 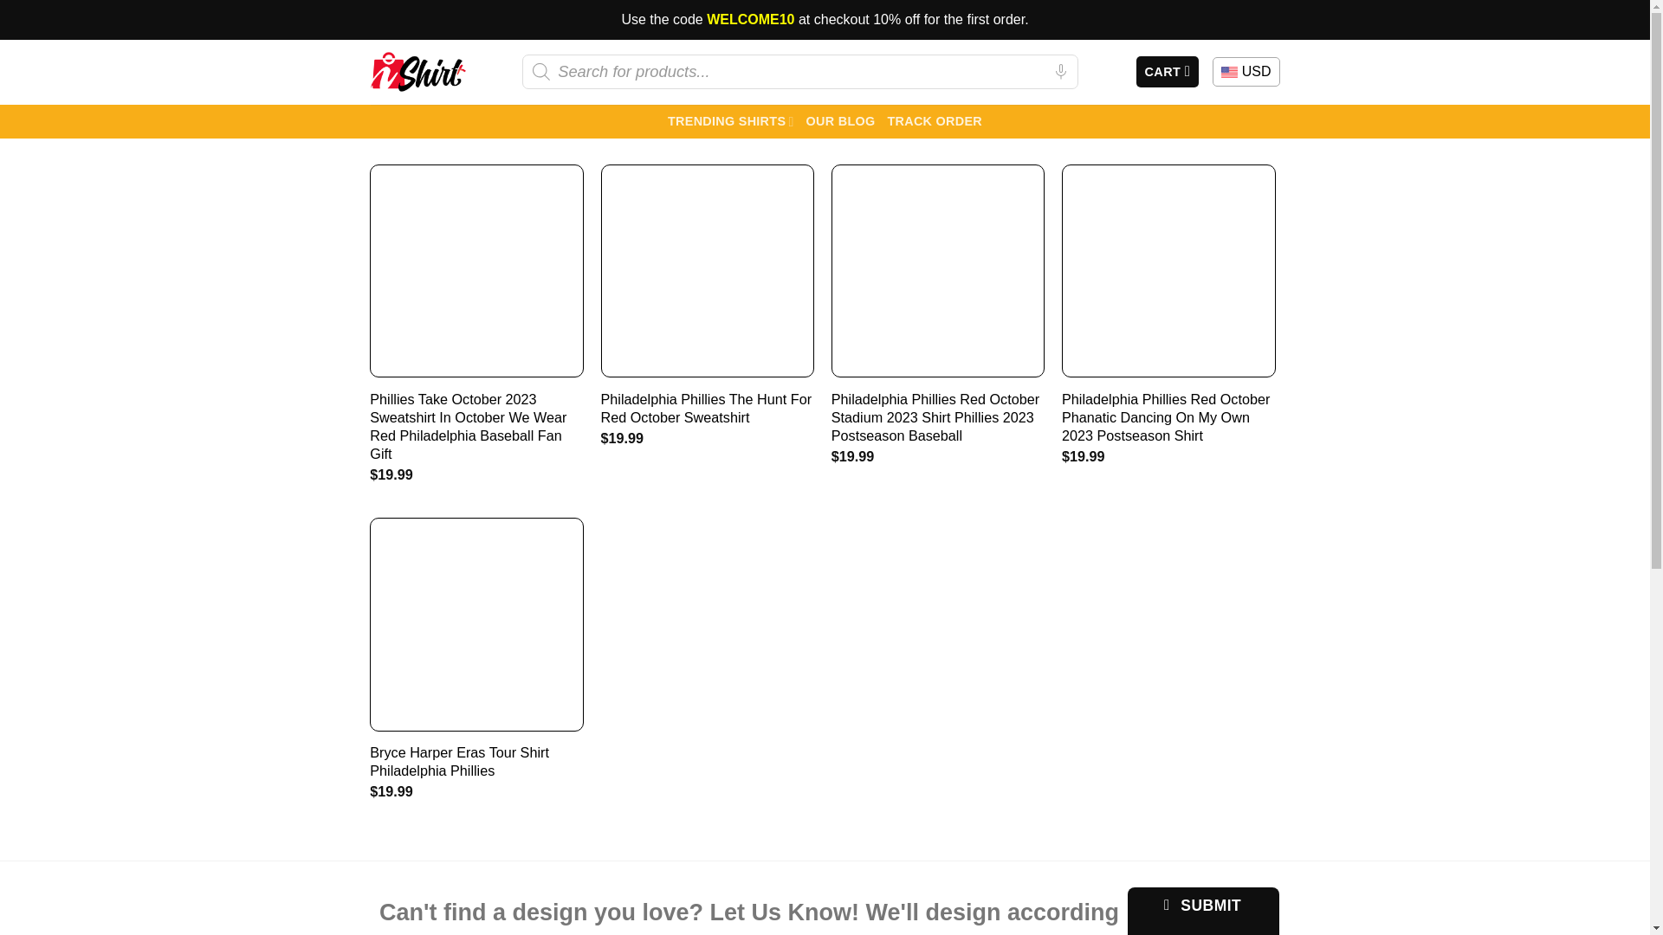 What do you see at coordinates (417, 73) in the screenshot?
I see `iShirtPlus` at bounding box center [417, 73].